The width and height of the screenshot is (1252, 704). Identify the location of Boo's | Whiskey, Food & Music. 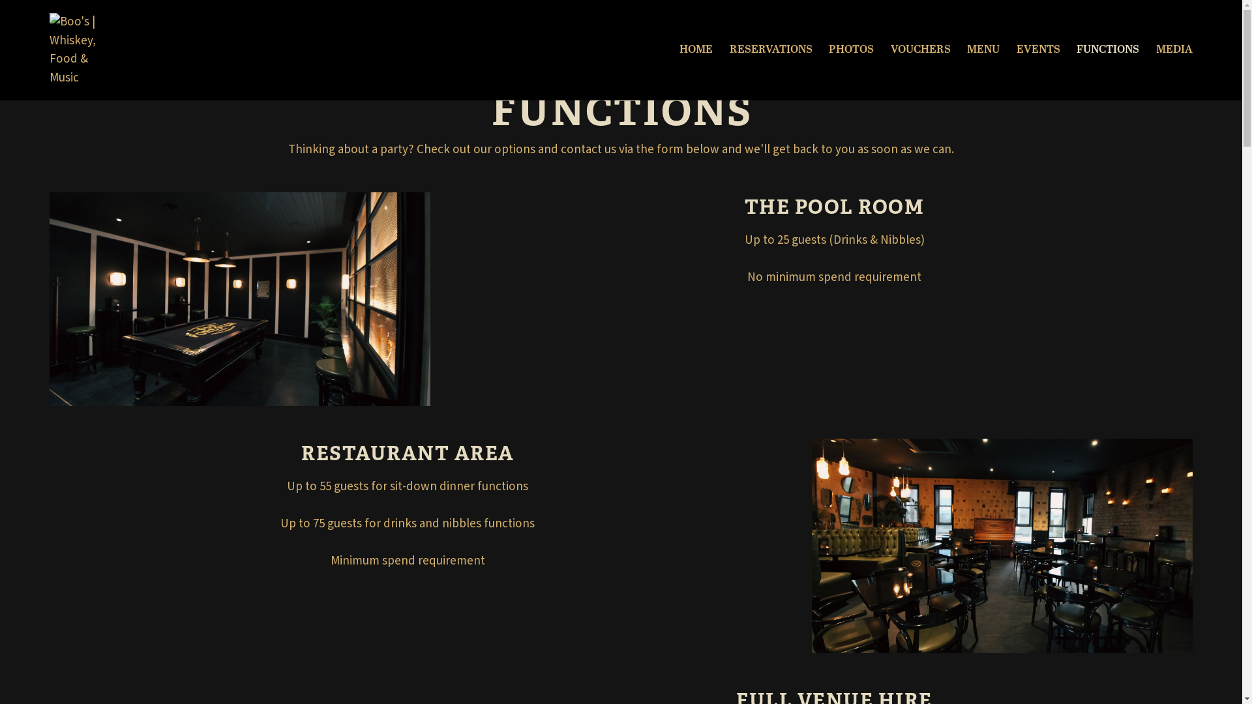
(81, 50).